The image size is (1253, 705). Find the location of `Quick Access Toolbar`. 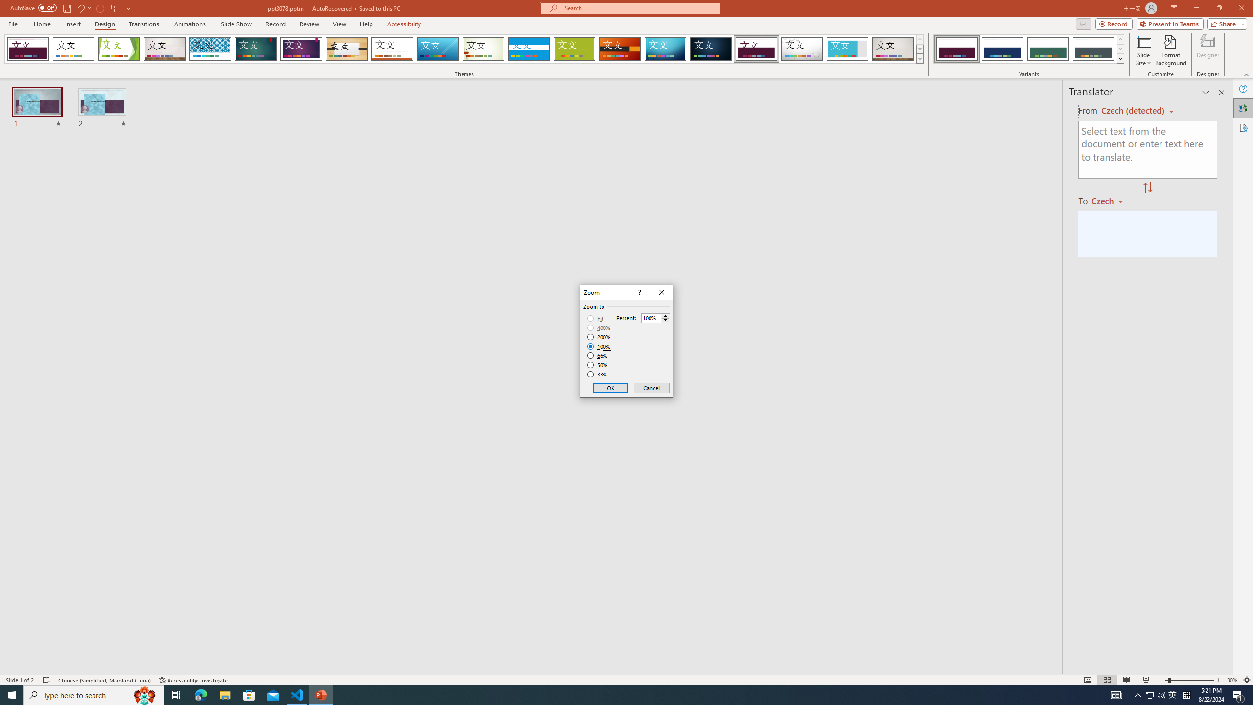

Quick Access Toolbar is located at coordinates (71, 8).